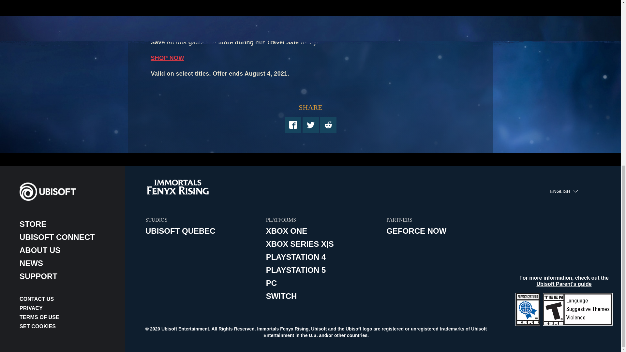 The height and width of the screenshot is (352, 626). What do you see at coordinates (323, 270) in the screenshot?
I see `PLAYSTATION 5` at bounding box center [323, 270].